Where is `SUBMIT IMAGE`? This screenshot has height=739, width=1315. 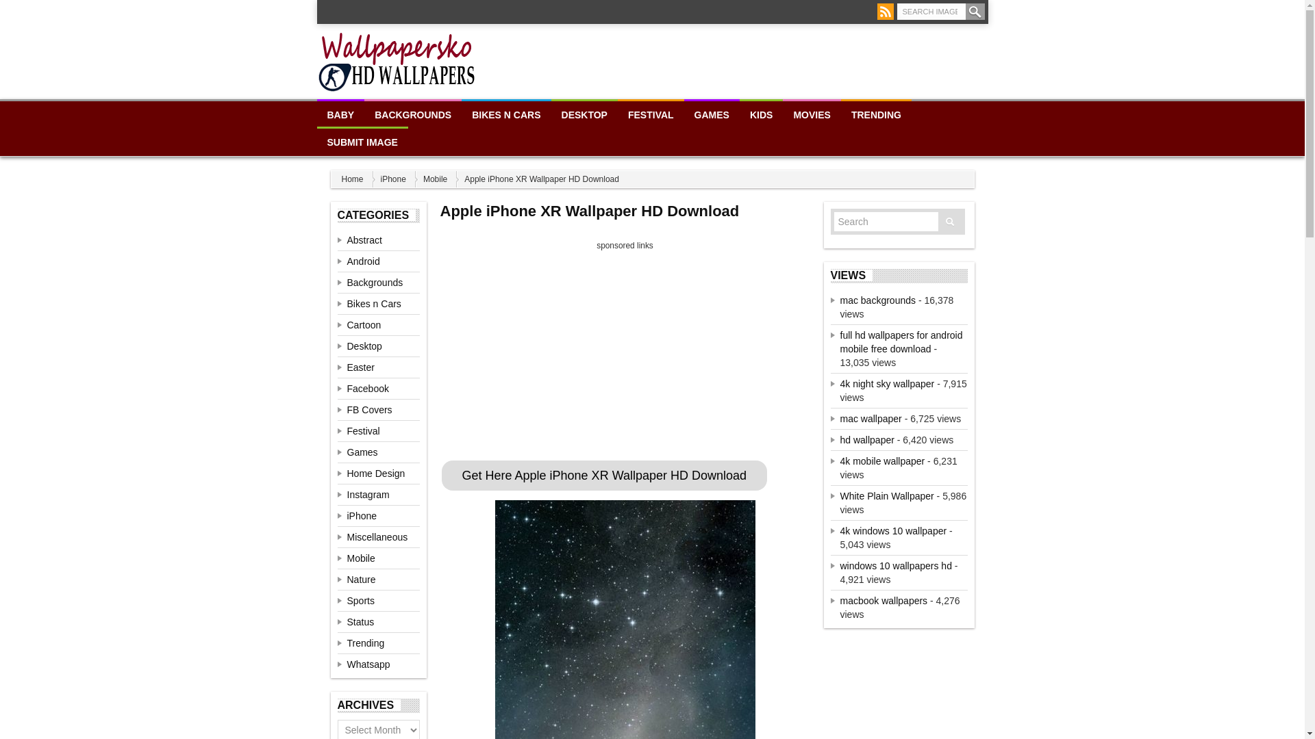
SUBMIT IMAGE is located at coordinates (362, 141).